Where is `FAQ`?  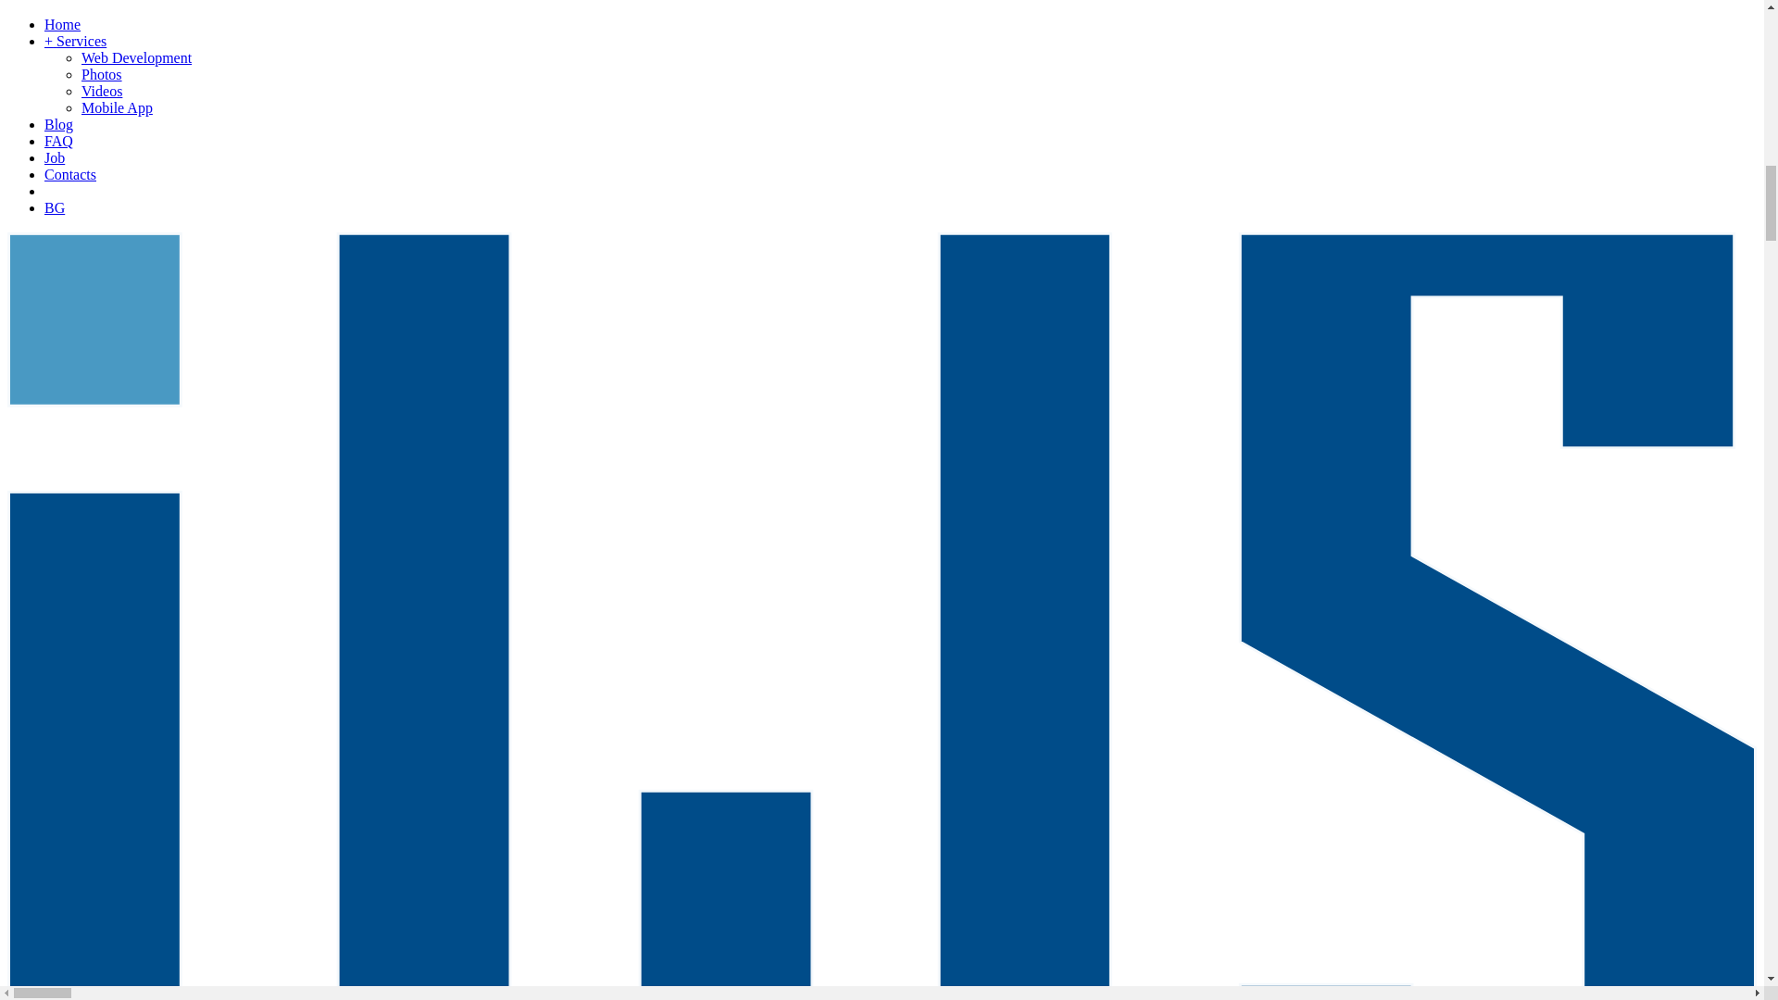 FAQ is located at coordinates (58, 141).